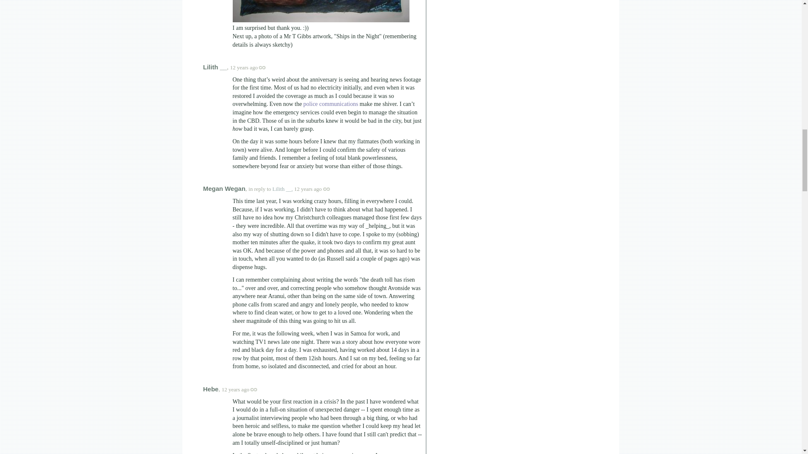  Describe the element at coordinates (244, 67) in the screenshot. I see `10:16 Feb 23, 2012` at that location.